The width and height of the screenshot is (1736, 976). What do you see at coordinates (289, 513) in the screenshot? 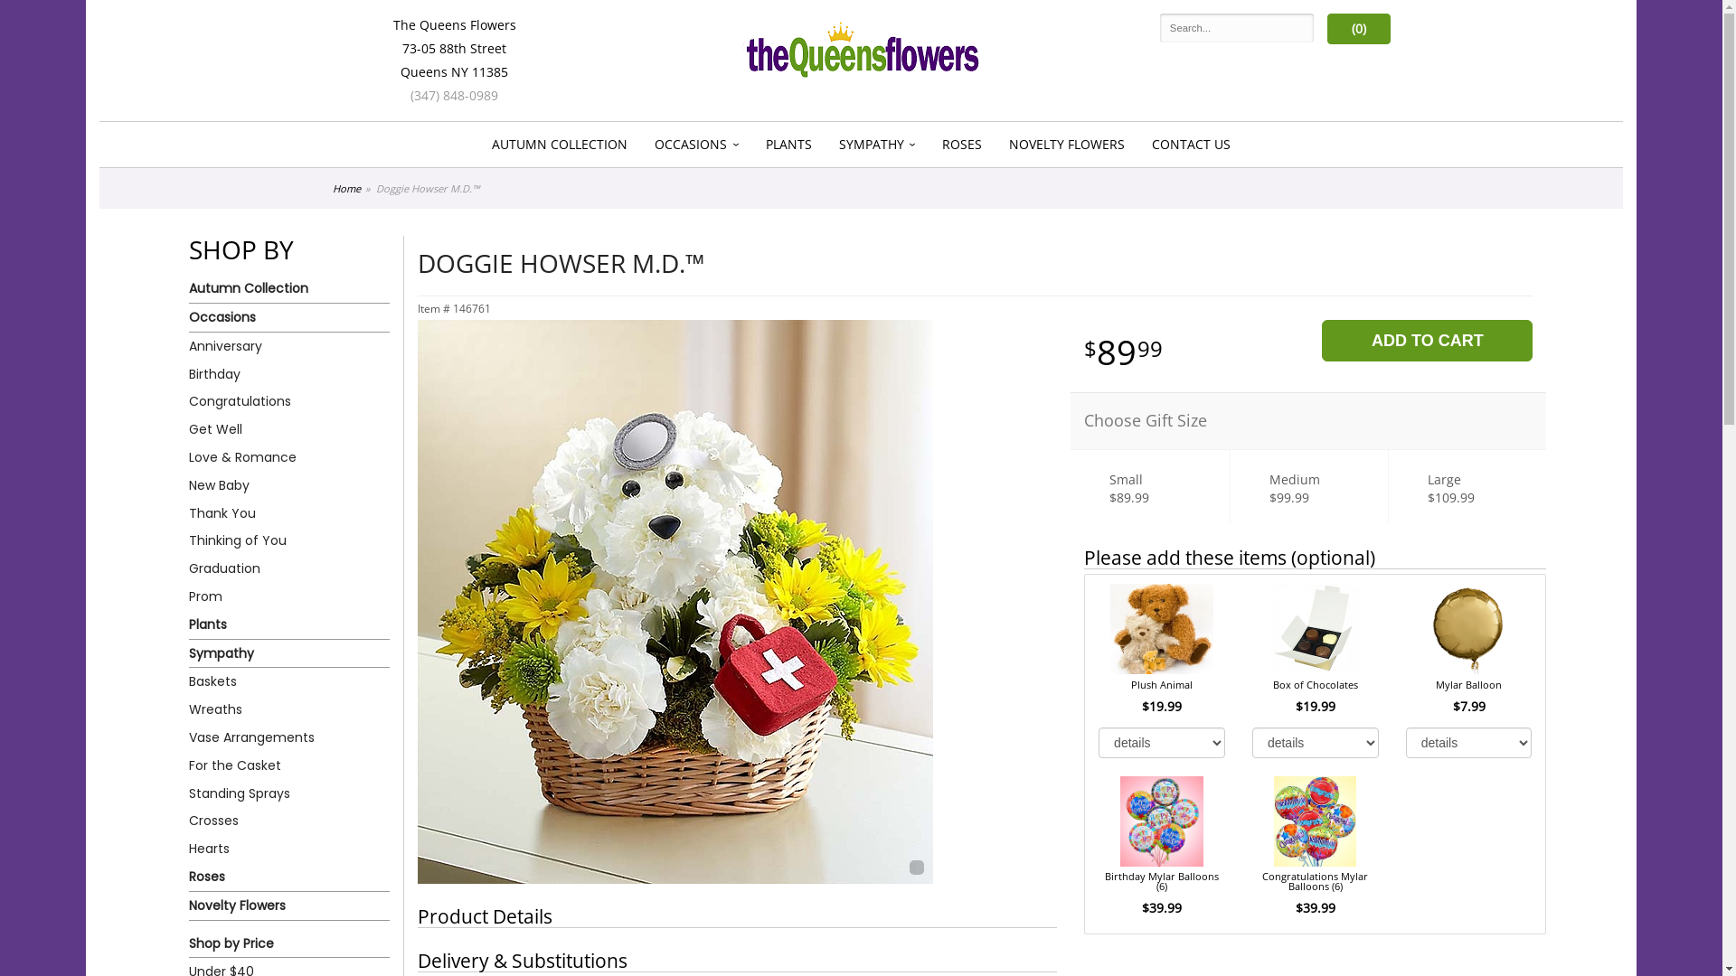
I see `Thank You` at bounding box center [289, 513].